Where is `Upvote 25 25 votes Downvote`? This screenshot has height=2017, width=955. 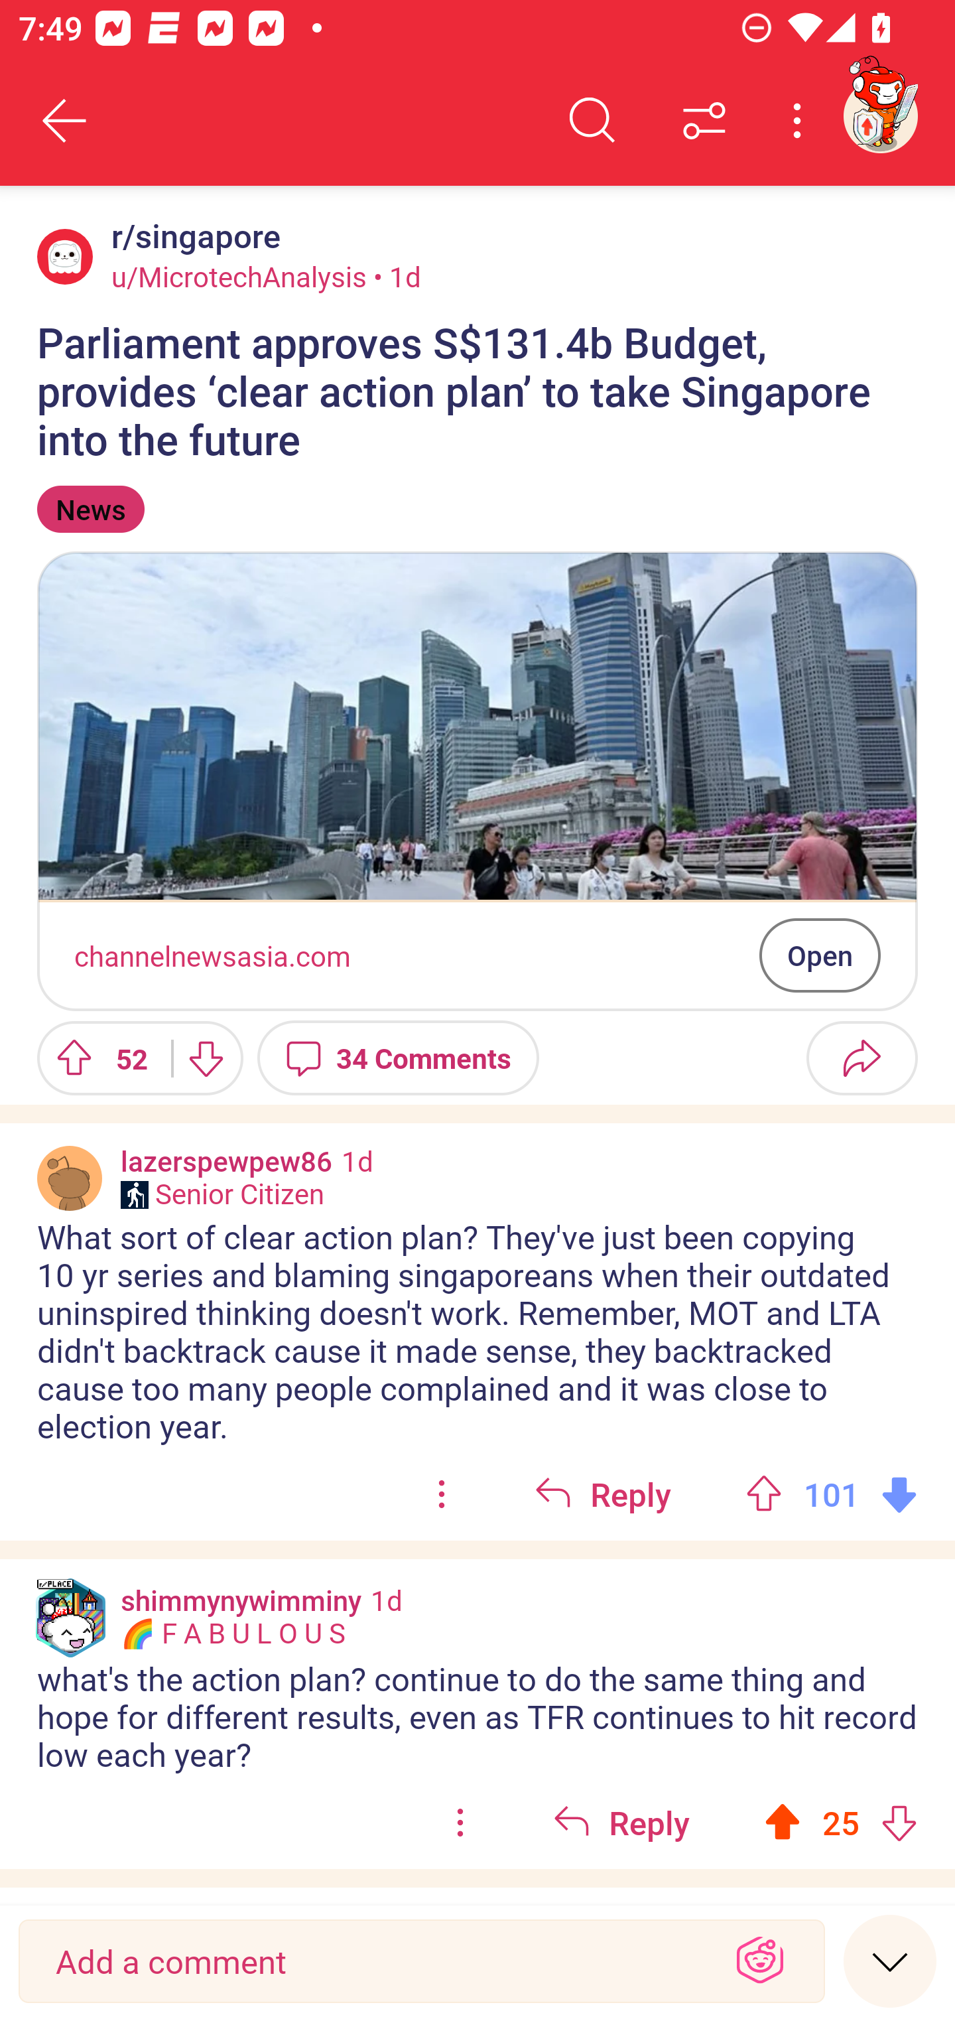 Upvote 25 25 votes Downvote is located at coordinates (841, 1823).